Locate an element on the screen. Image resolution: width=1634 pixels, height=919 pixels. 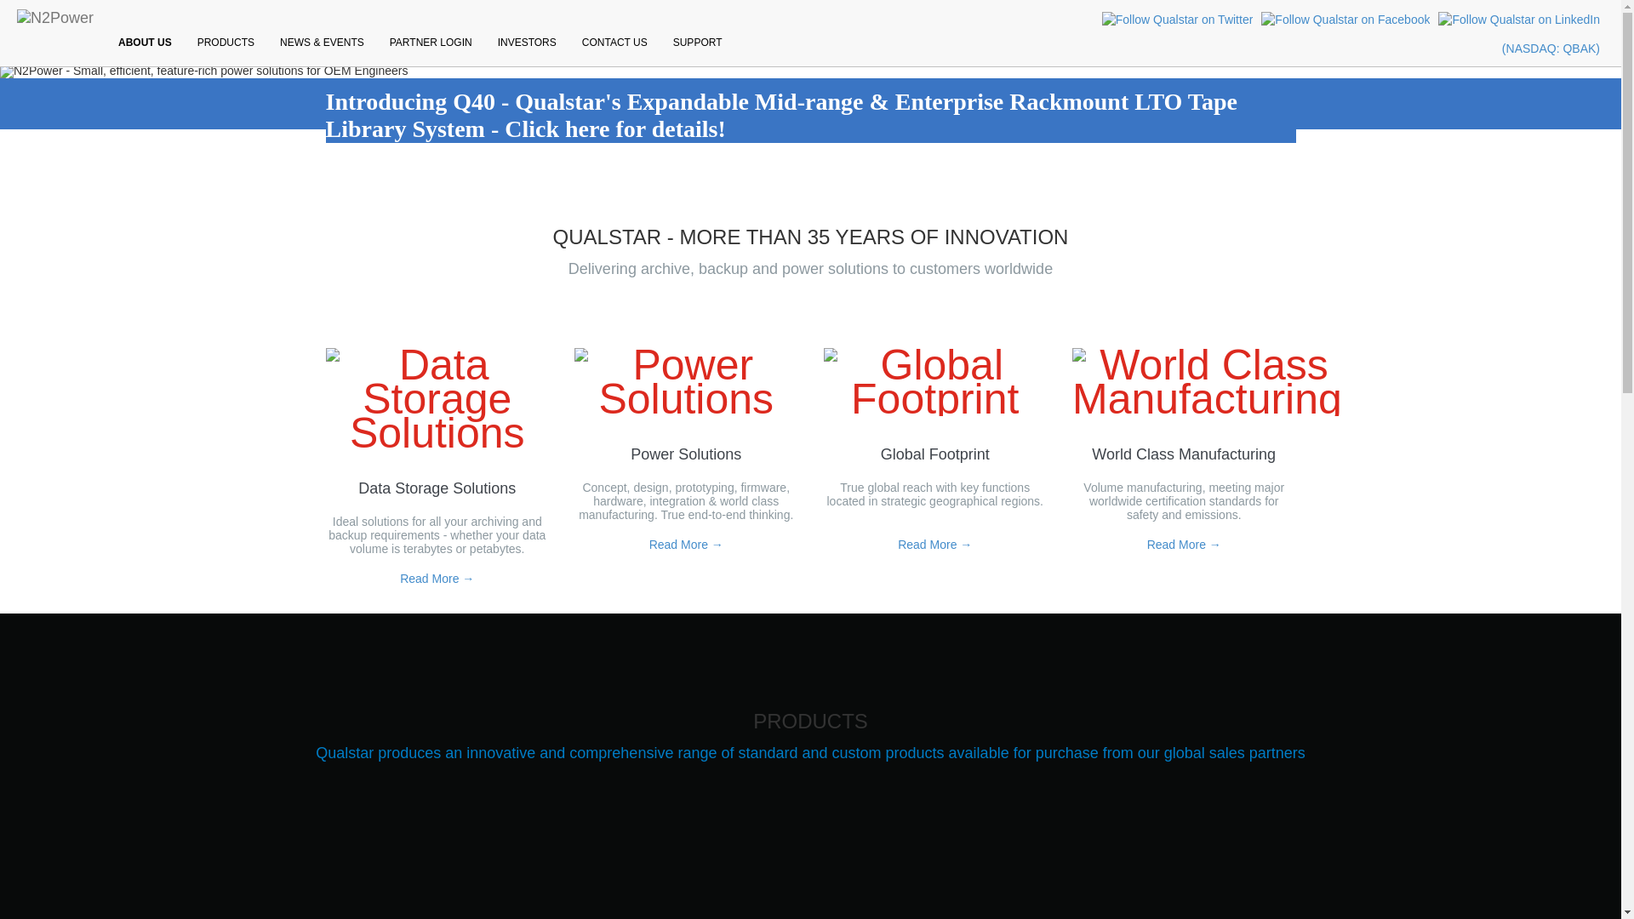
SUPPORT is located at coordinates (698, 43).